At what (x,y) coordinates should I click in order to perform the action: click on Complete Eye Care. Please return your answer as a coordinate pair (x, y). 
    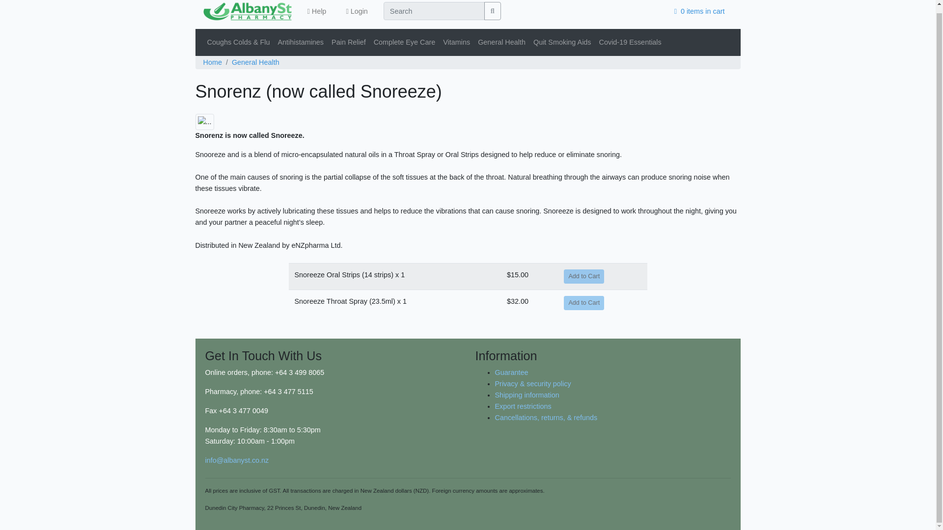
    Looking at the image, I should click on (404, 42).